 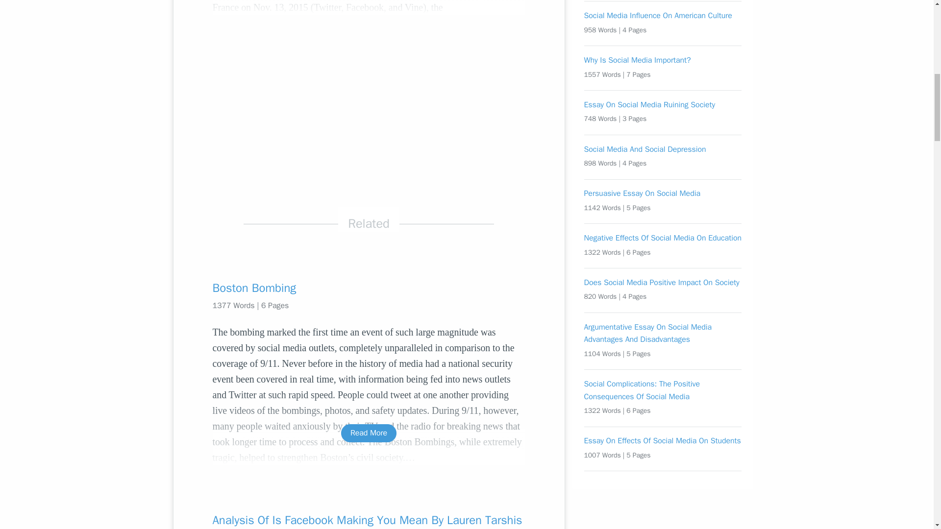 What do you see at coordinates (369, 288) in the screenshot?
I see `Boston Bombing` at bounding box center [369, 288].